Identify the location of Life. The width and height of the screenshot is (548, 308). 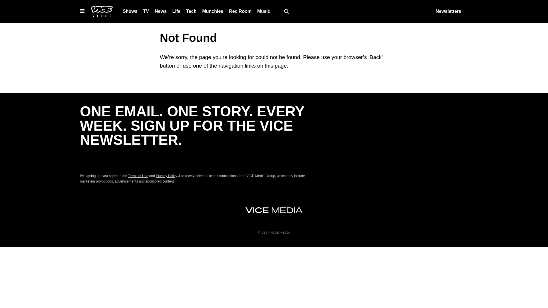
(176, 11).